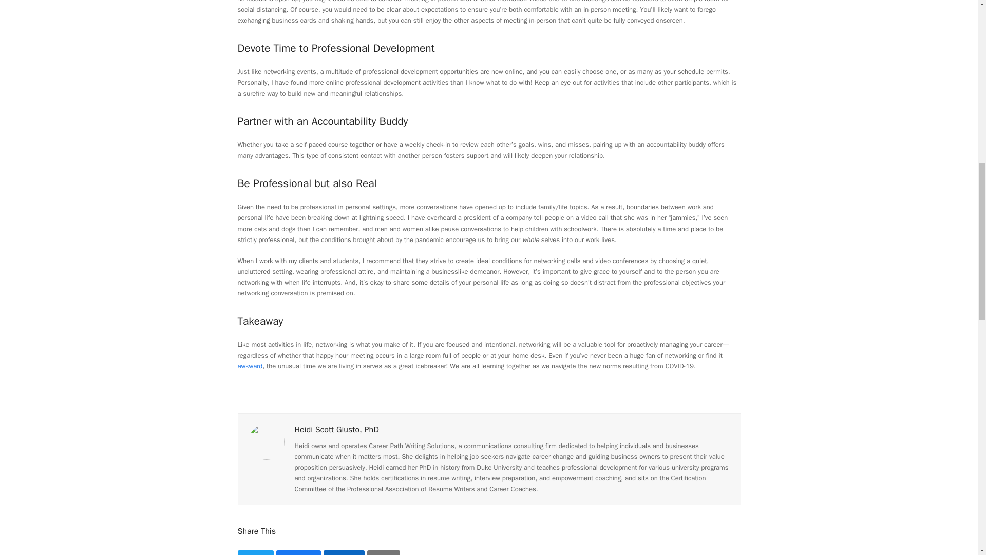  I want to click on awkward, so click(250, 366).